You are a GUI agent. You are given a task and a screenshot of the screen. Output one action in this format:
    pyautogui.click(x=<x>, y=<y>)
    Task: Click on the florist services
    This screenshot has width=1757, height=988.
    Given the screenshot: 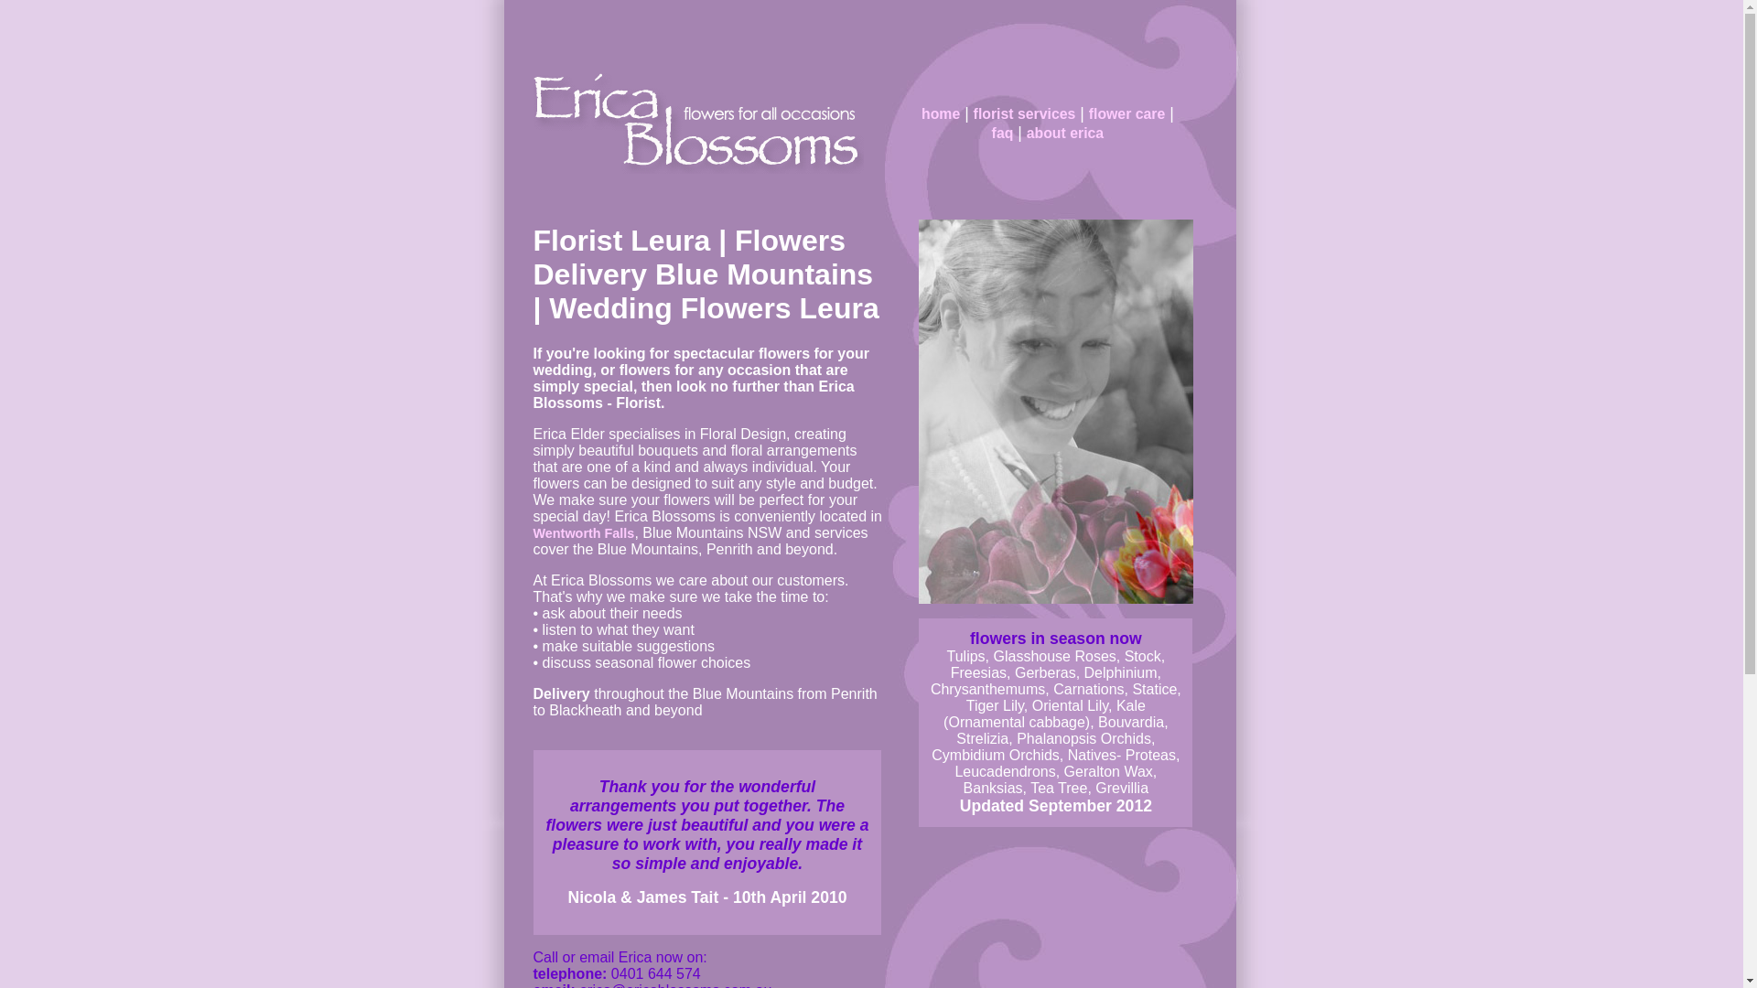 What is the action you would take?
    pyautogui.click(x=1025, y=113)
    